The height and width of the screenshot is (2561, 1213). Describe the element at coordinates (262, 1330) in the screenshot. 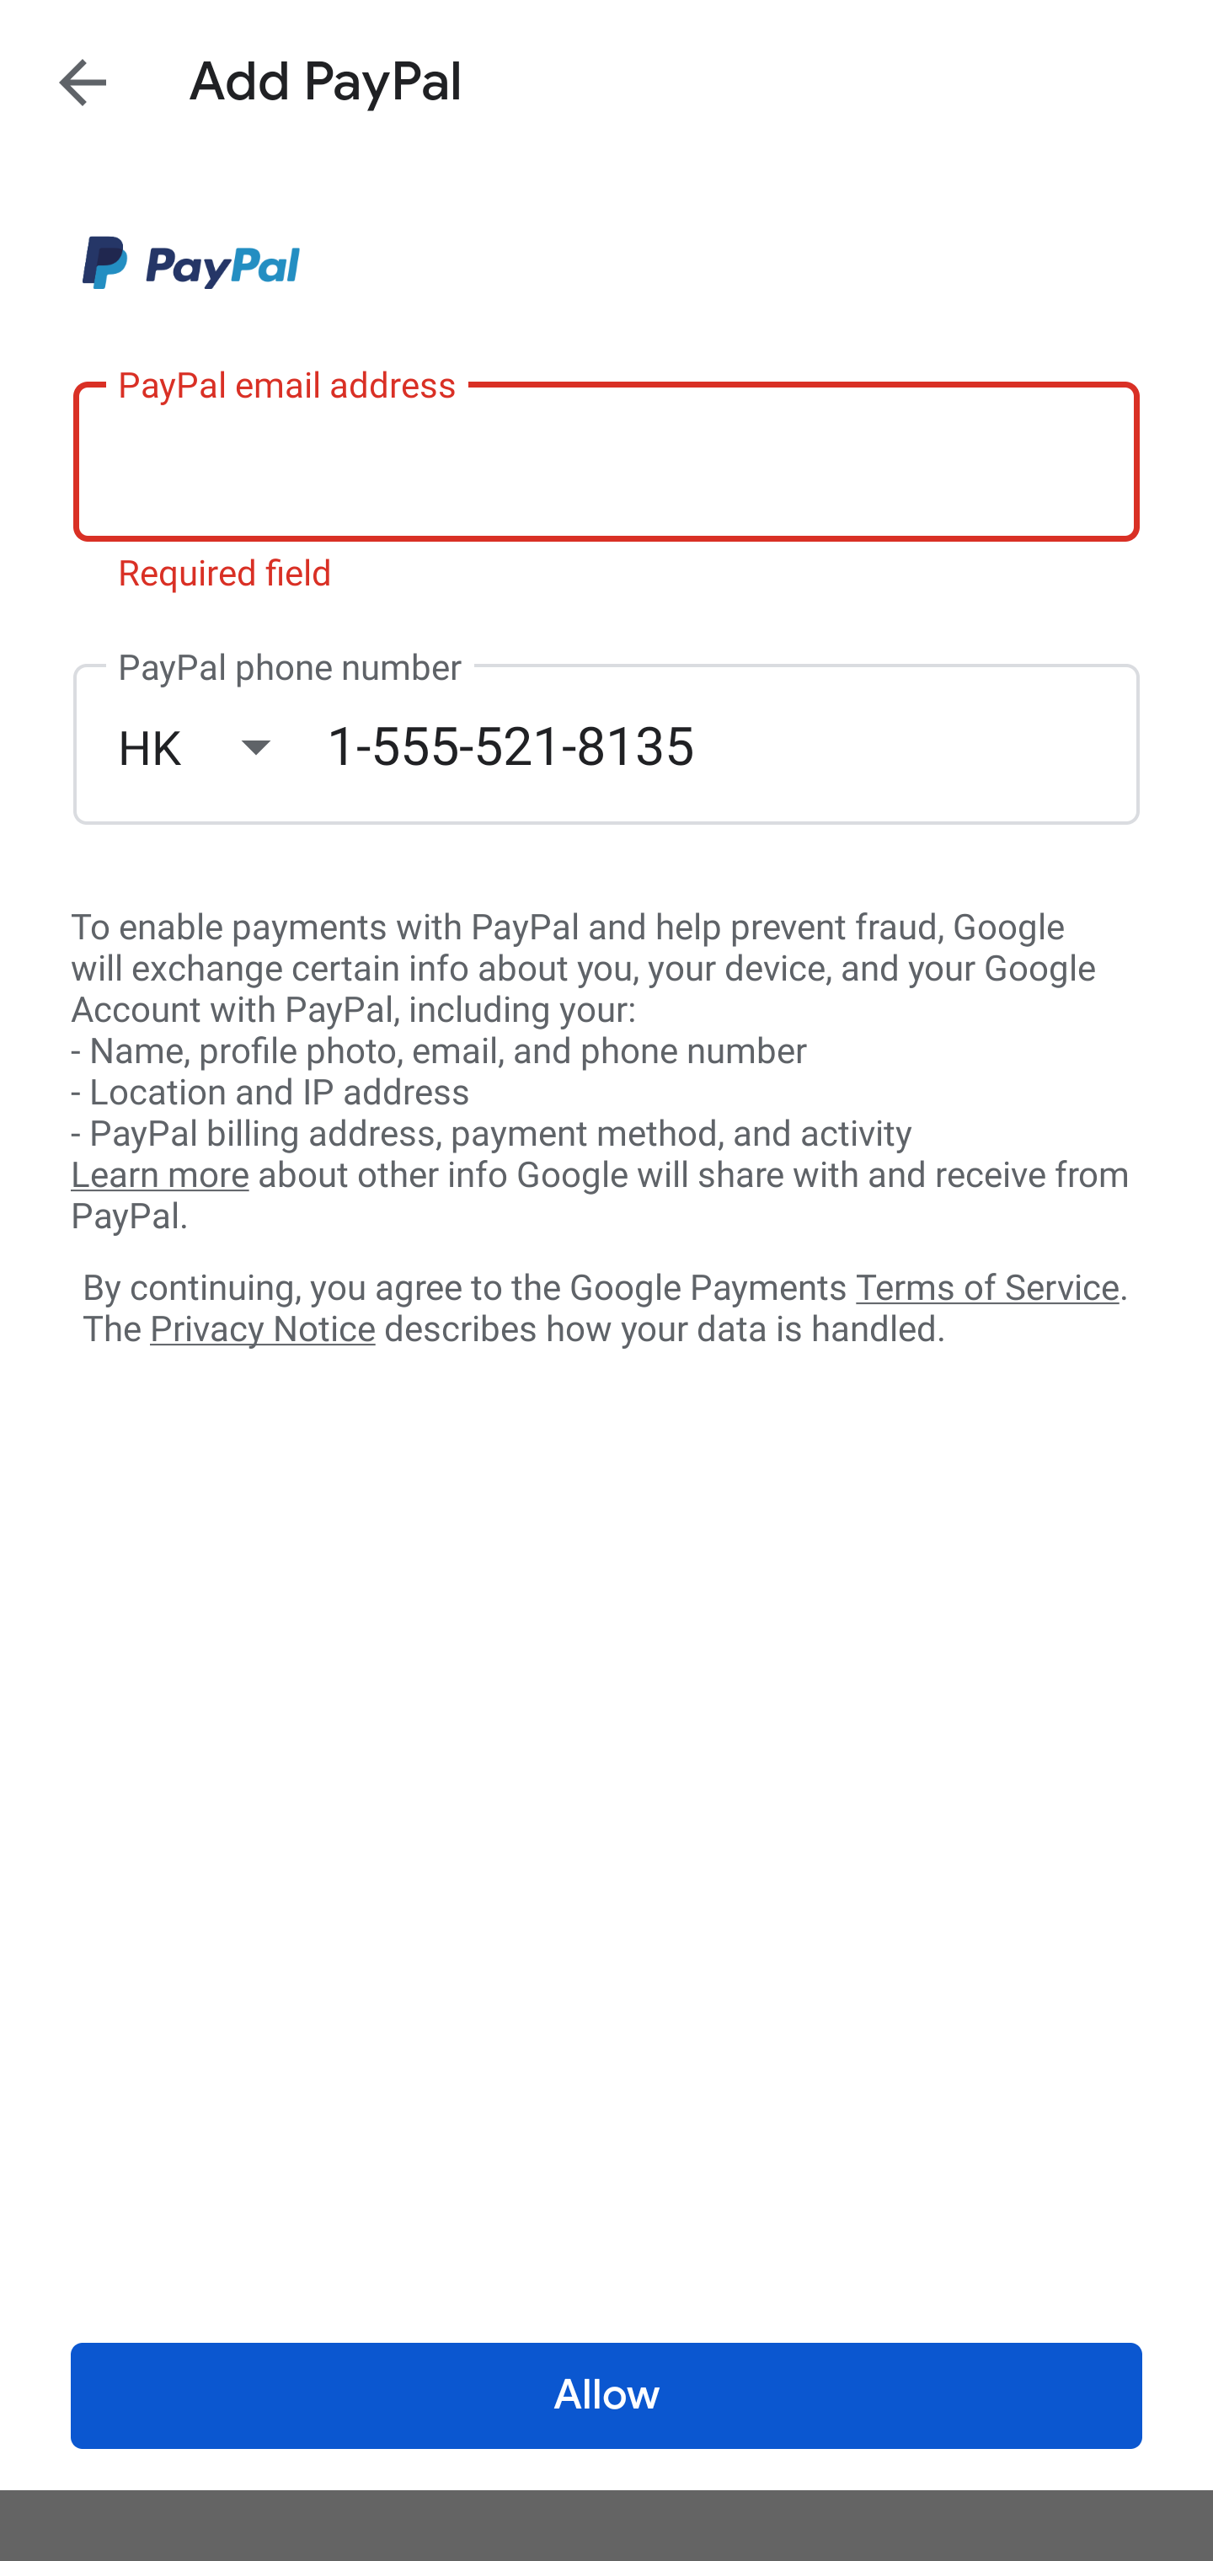

I see `Privacy Notice` at that location.